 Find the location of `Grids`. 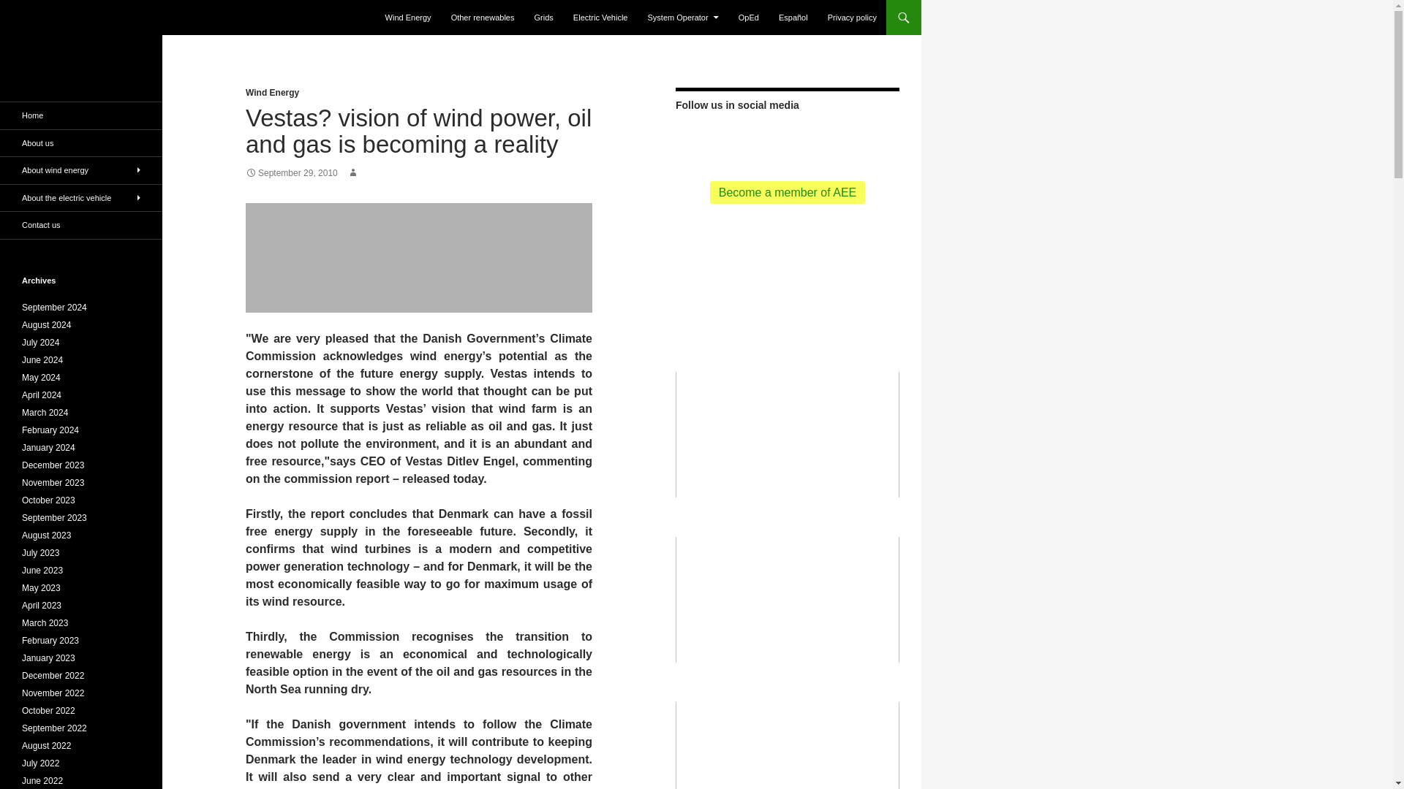

Grids is located at coordinates (544, 18).